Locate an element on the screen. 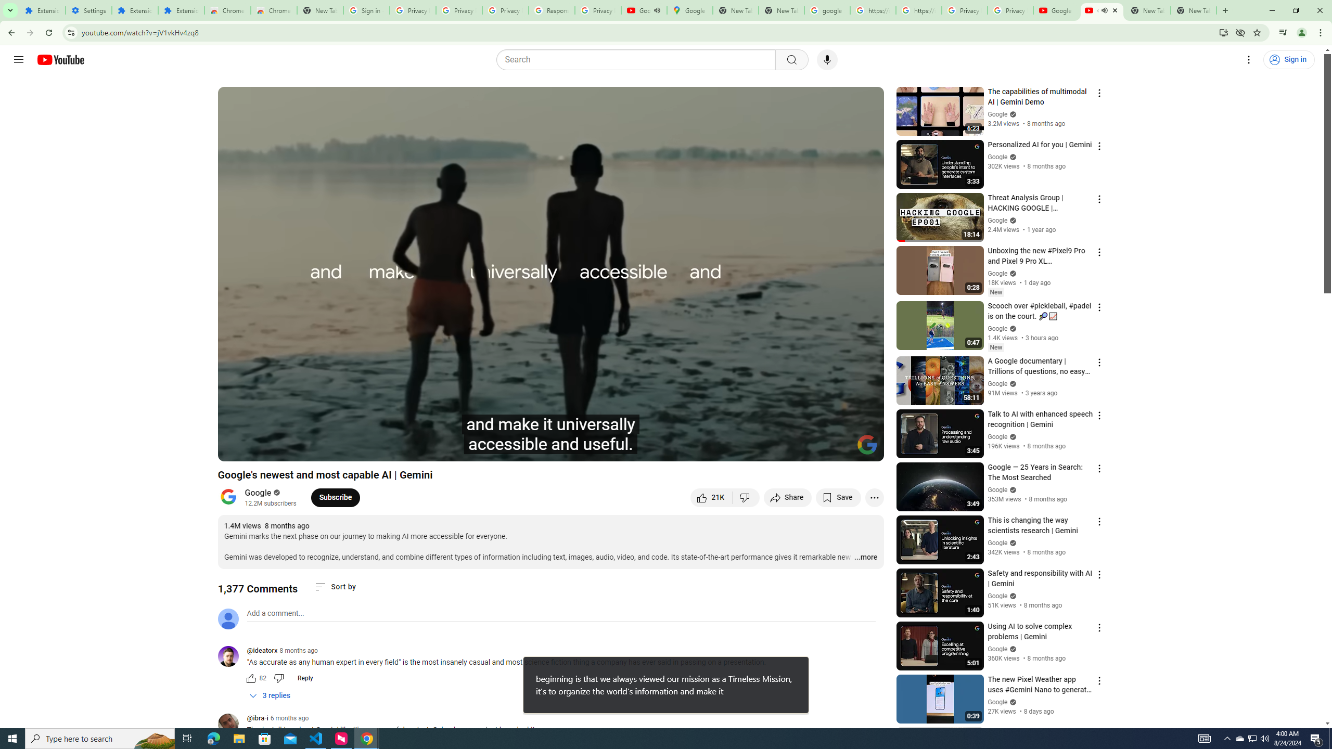 This screenshot has height=749, width=1332. https://scholar.google.com/ is located at coordinates (919, 10).